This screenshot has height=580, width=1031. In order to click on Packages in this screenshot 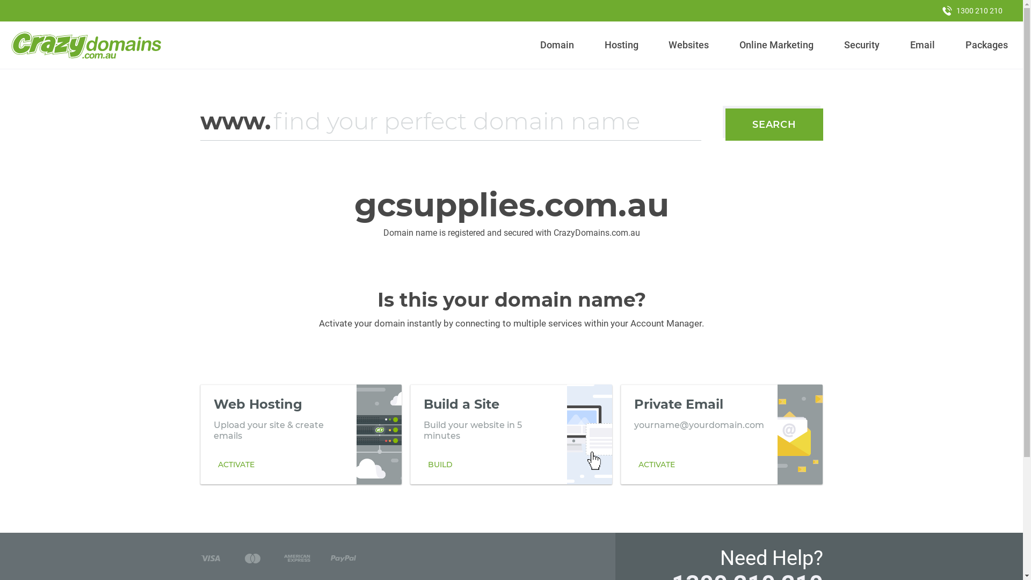, I will do `click(986, 45)`.